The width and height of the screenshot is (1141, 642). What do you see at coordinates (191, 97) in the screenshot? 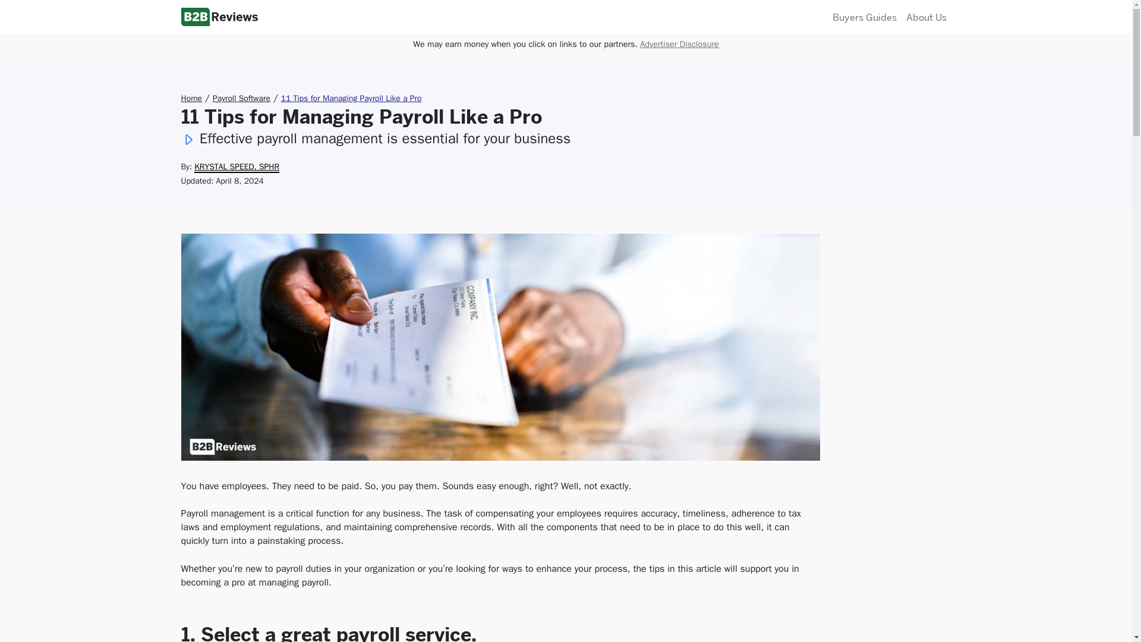
I see `Home` at bounding box center [191, 97].